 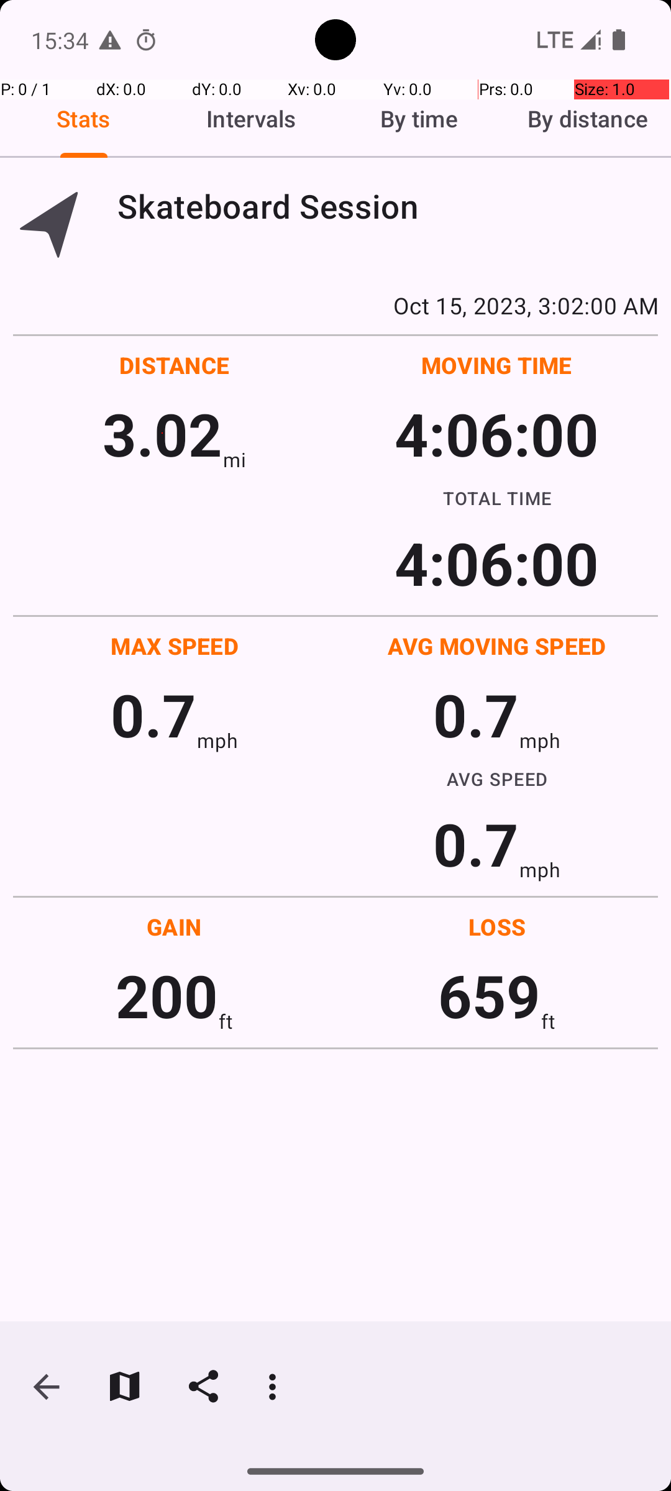 What do you see at coordinates (388, 206) in the screenshot?
I see `Skateboard Session` at bounding box center [388, 206].